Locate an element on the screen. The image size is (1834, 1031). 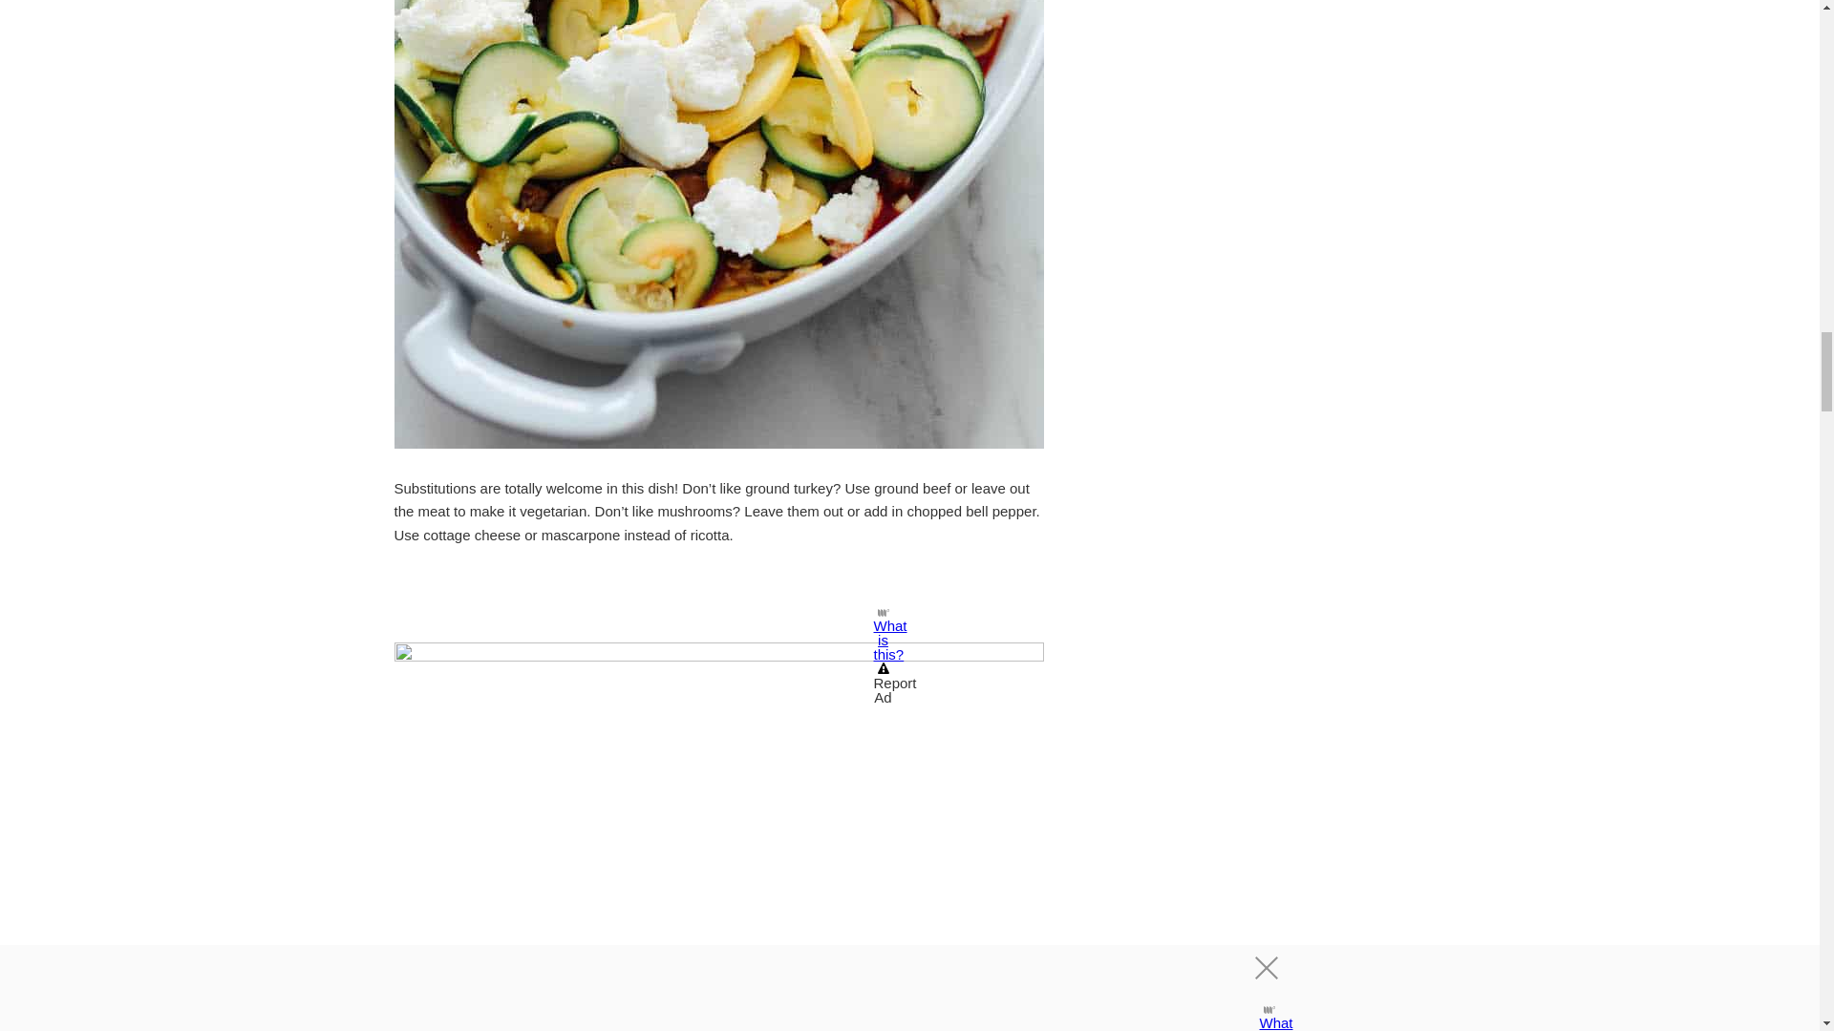
3rd party ad content is located at coordinates (718, 600).